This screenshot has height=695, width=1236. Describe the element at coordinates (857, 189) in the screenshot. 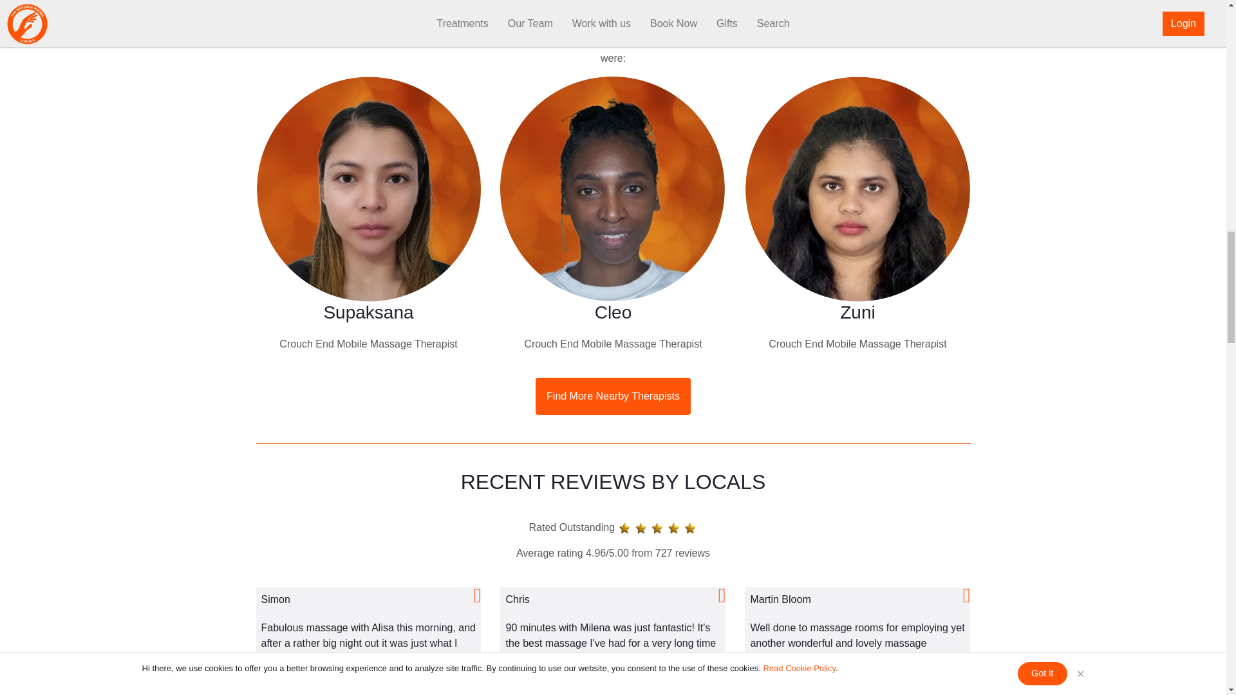

I see `A Top Therapist for massages near N8` at that location.